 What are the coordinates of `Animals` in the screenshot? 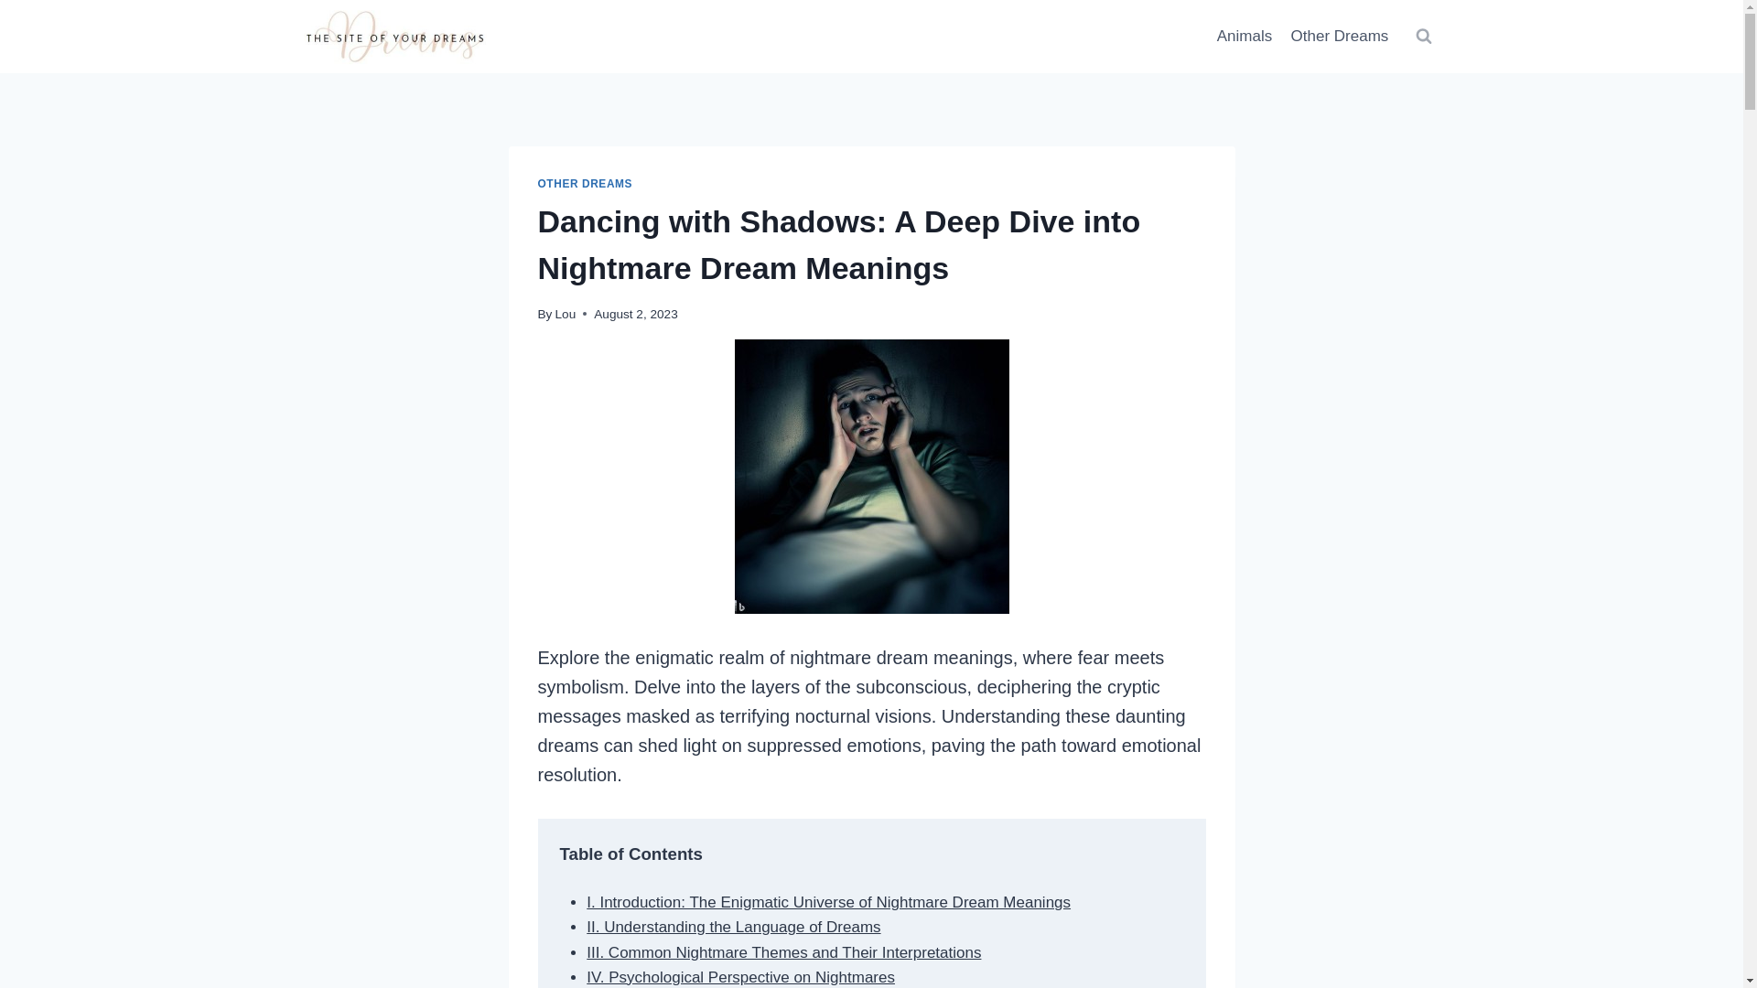 It's located at (1245, 37).